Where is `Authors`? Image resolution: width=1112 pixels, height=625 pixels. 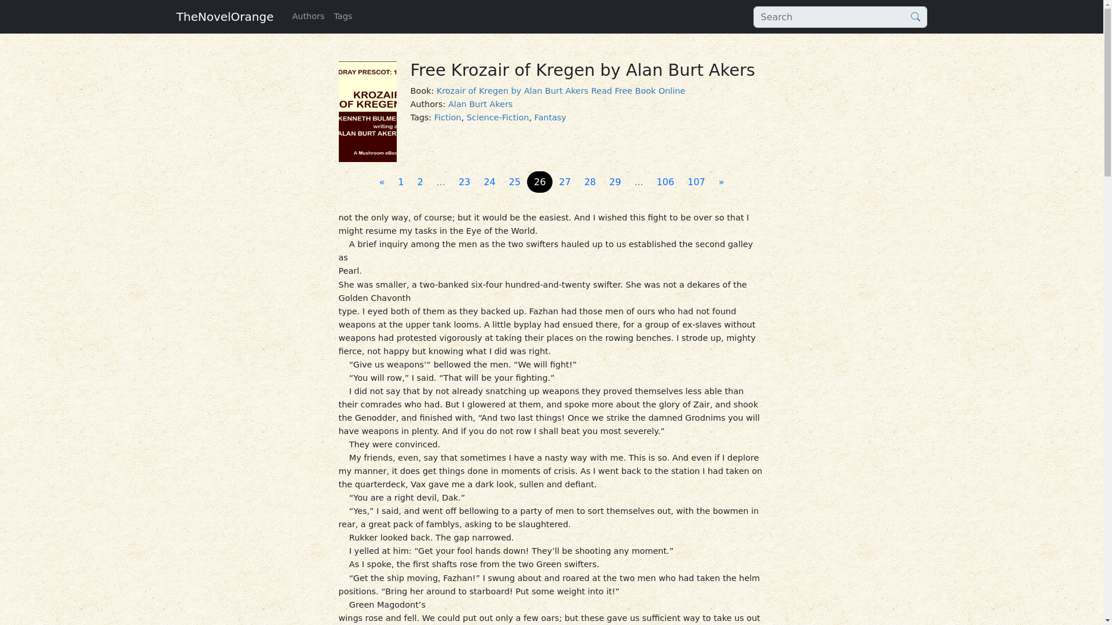 Authors is located at coordinates (308, 16).